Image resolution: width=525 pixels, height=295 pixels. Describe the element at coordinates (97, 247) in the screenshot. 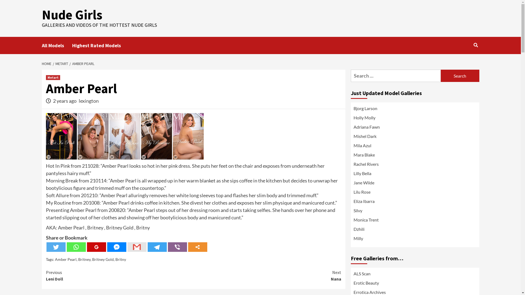

I see `Google Bookmarks` at that location.